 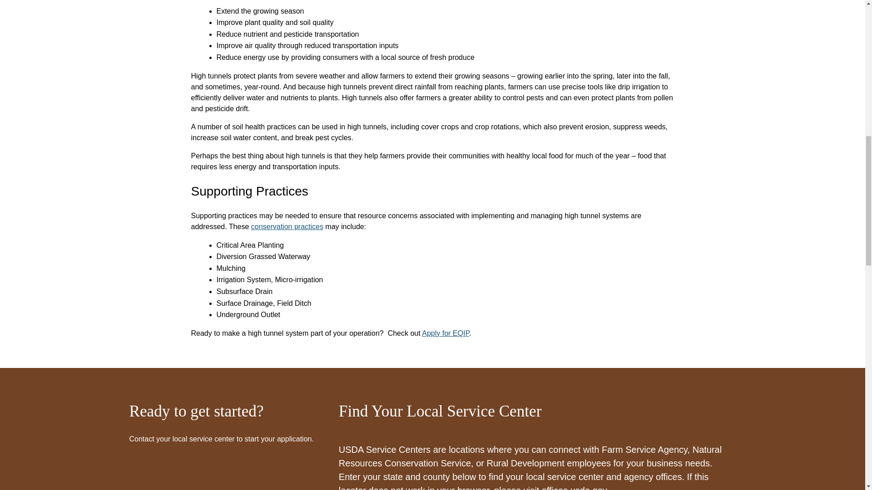 What do you see at coordinates (287, 226) in the screenshot?
I see `Conservation Practice Standards` at bounding box center [287, 226].